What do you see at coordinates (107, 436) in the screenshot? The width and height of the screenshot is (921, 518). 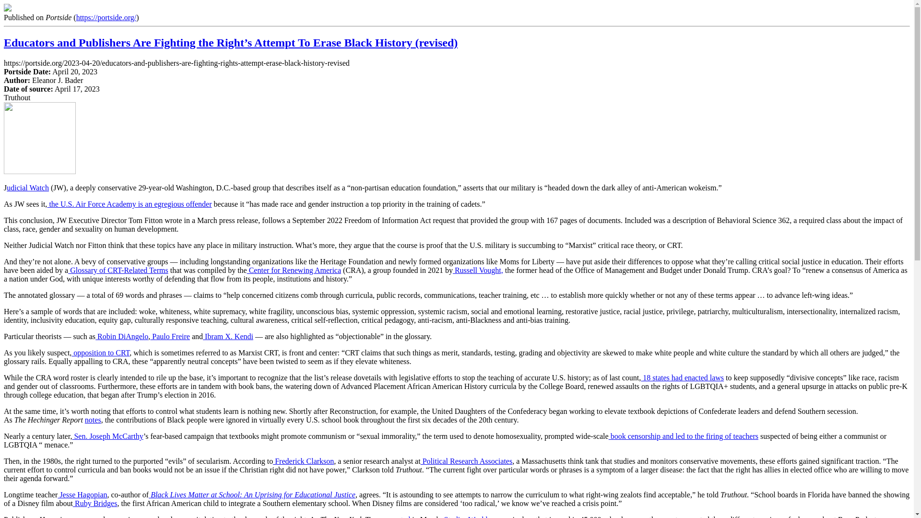 I see ` Sen. Joseph McCarthy` at bounding box center [107, 436].